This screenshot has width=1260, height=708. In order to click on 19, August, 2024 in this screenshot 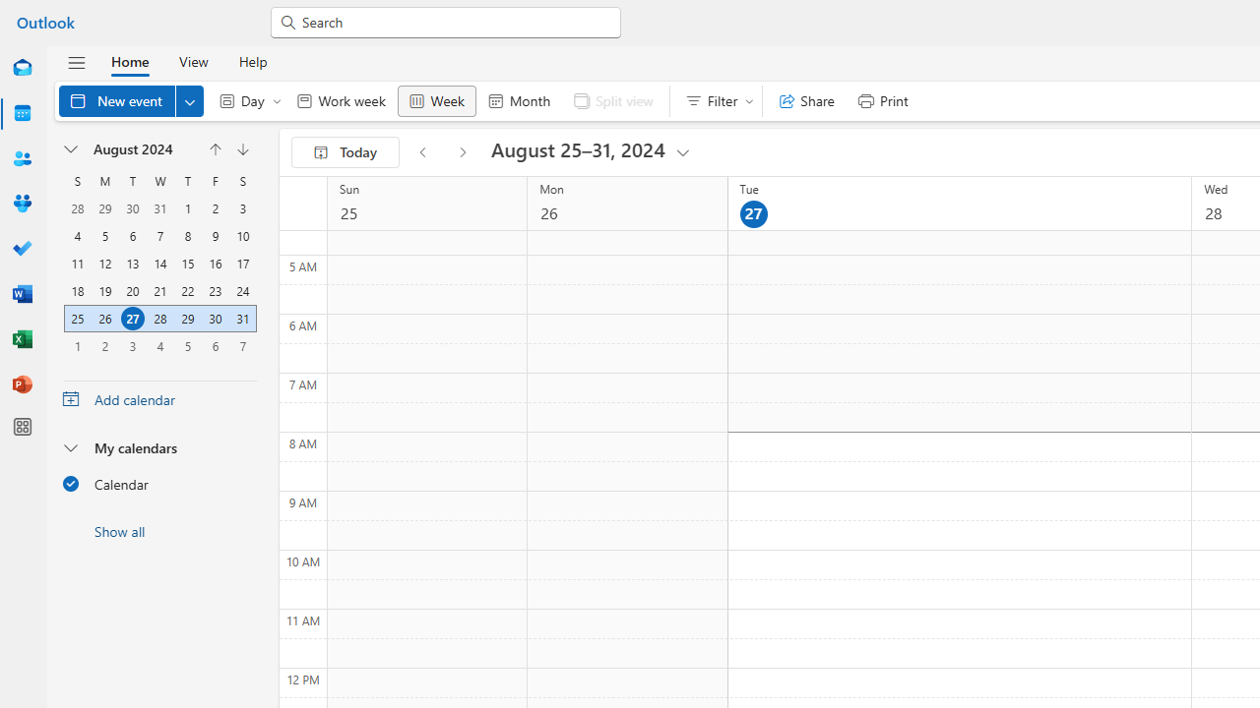, I will do `click(104, 291)`.